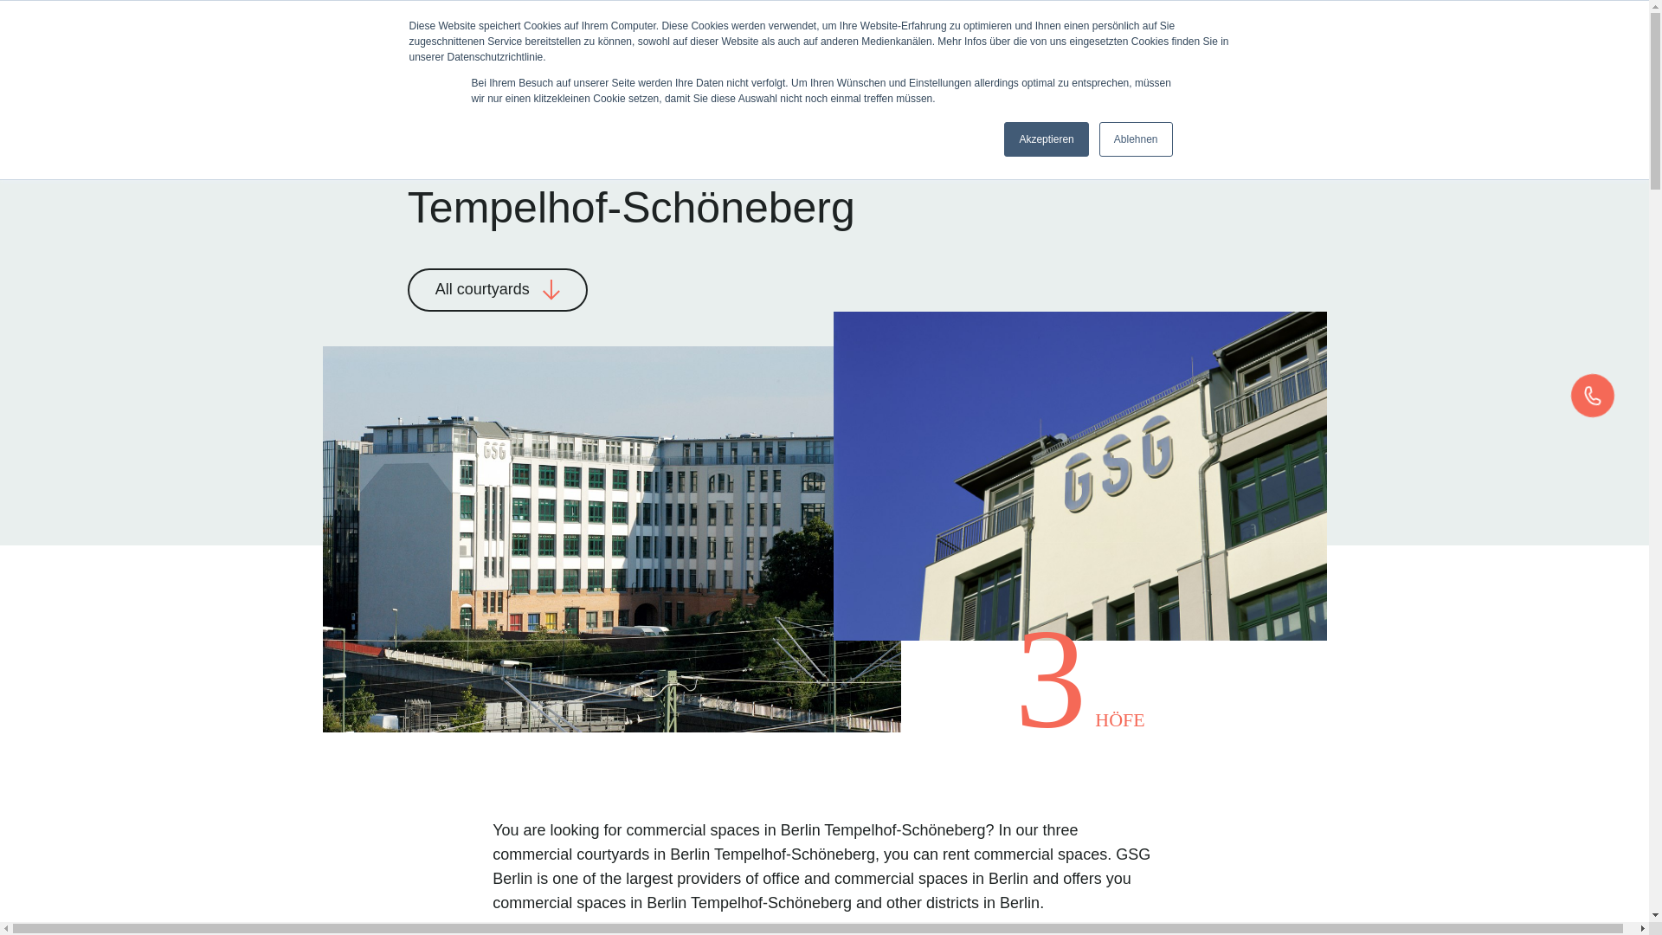 The image size is (1662, 935). Describe the element at coordinates (828, 55) in the screenshot. I see `Company` at that location.